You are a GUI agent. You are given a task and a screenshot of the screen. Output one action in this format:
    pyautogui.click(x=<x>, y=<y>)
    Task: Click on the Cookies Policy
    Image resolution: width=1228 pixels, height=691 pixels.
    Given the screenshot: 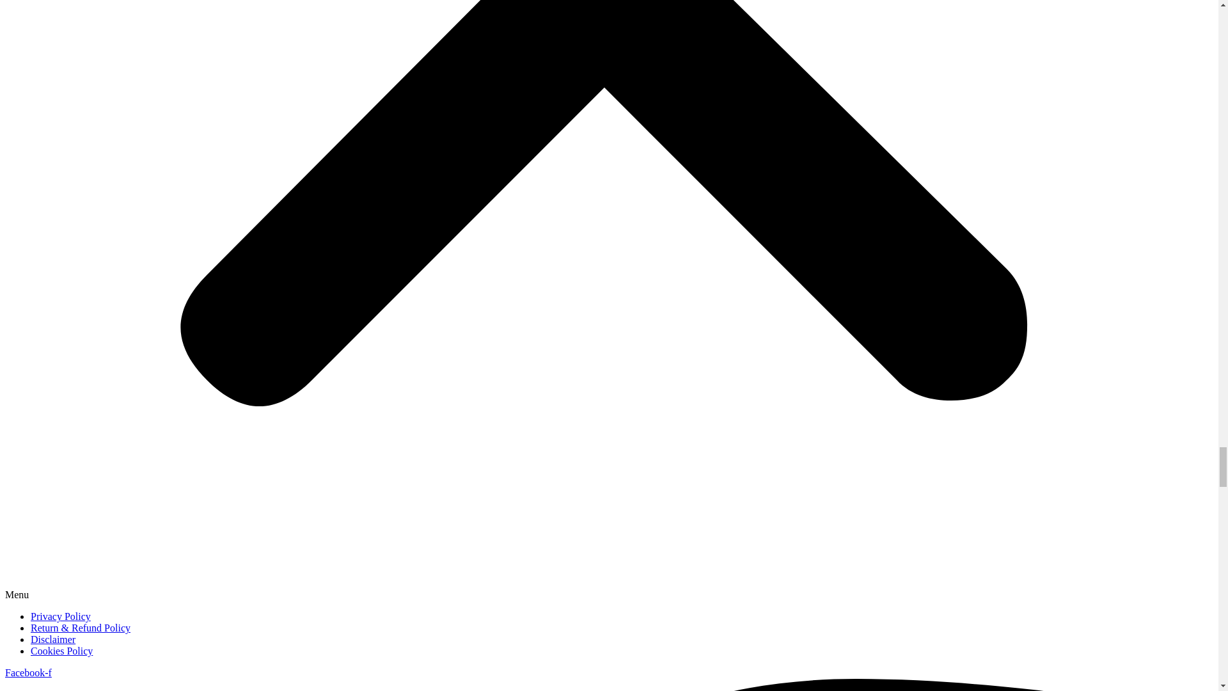 What is the action you would take?
    pyautogui.click(x=61, y=651)
    